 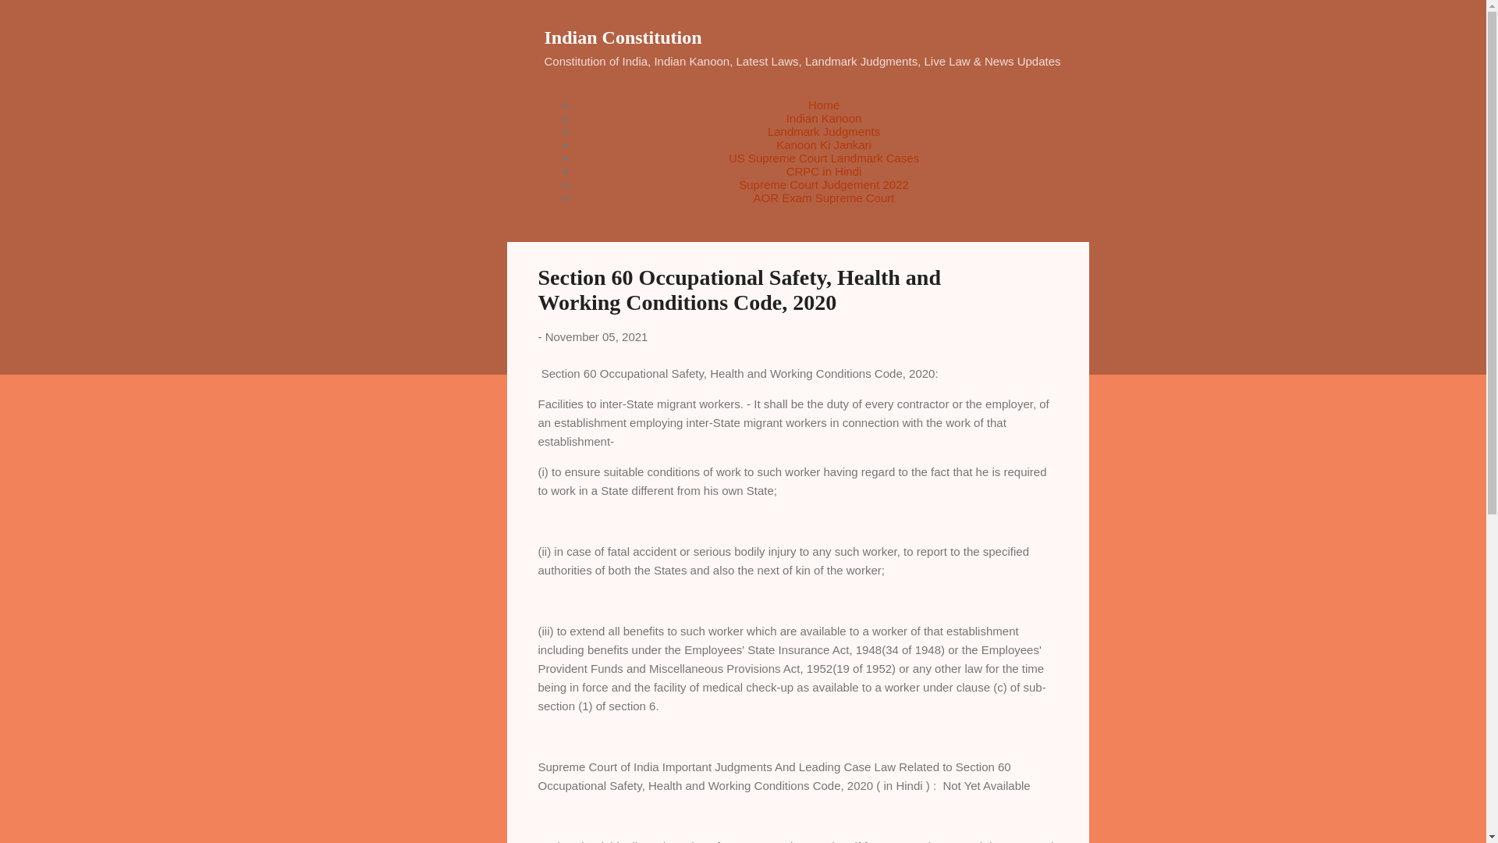 I want to click on Home, so click(x=824, y=105).